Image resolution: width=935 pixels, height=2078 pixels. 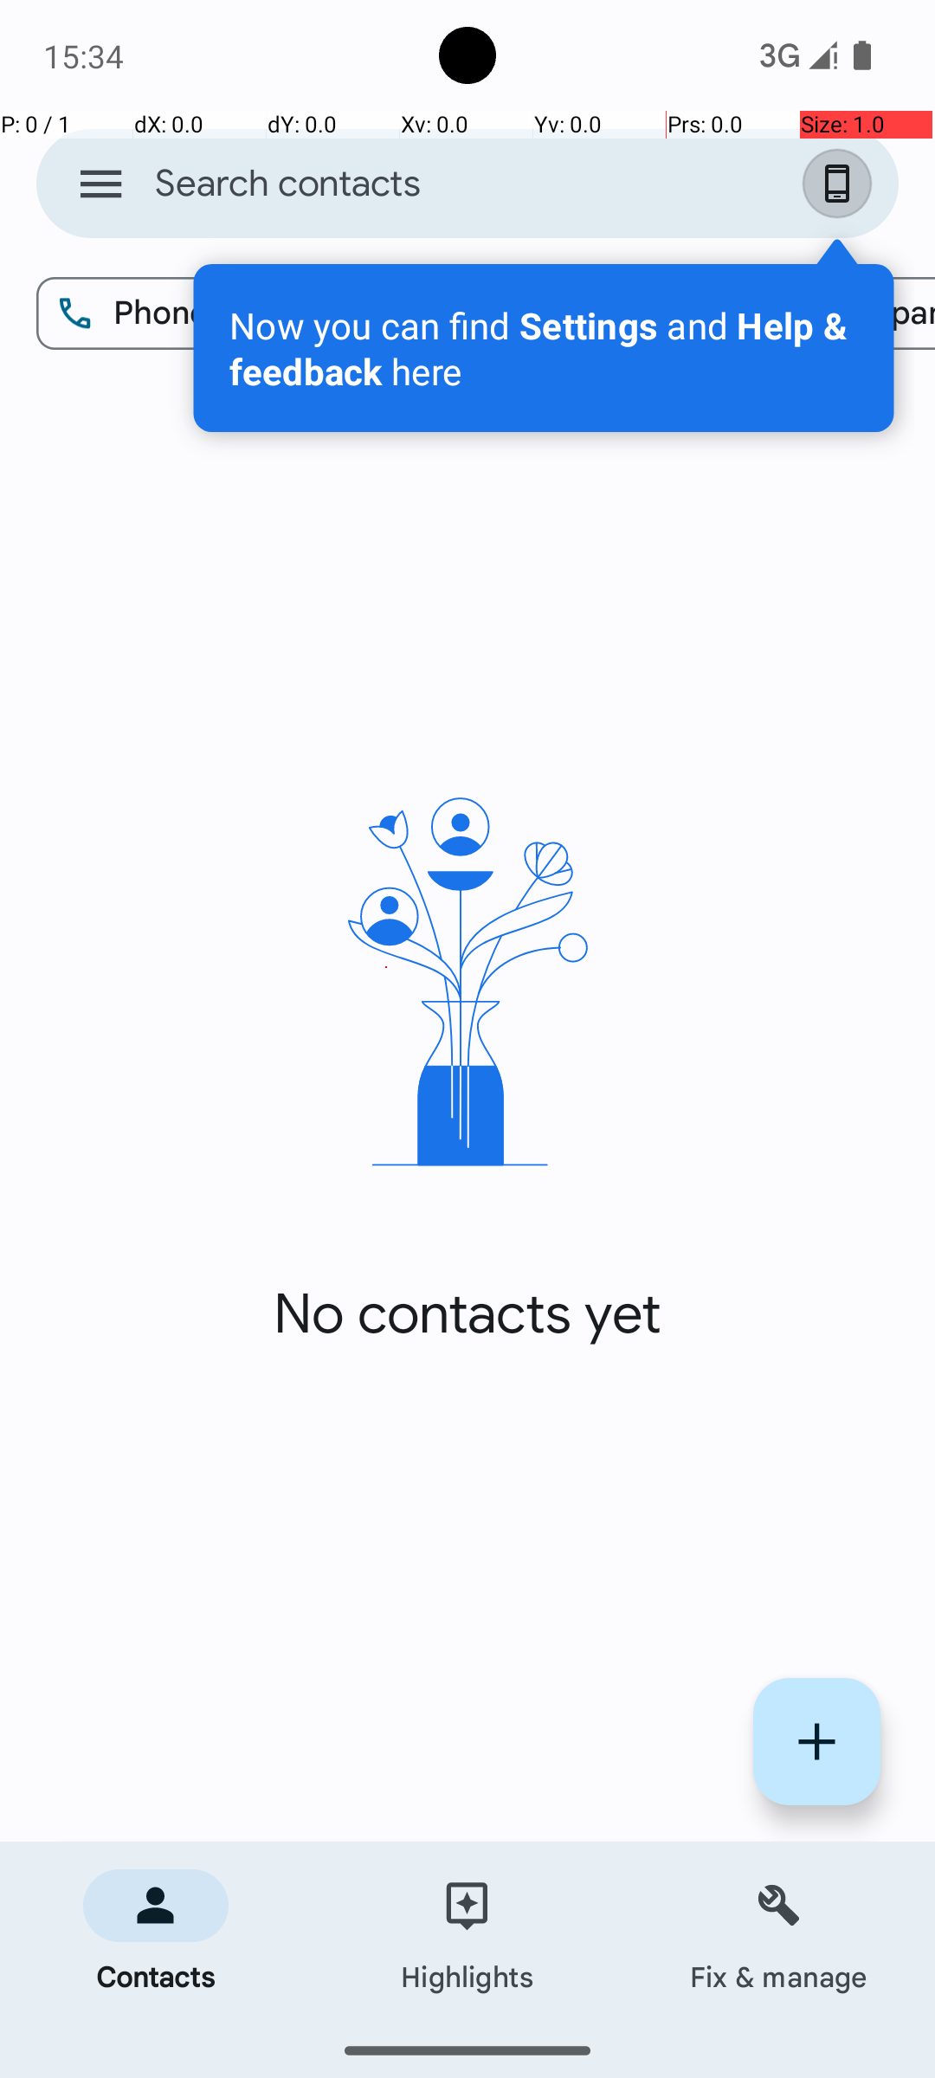 I want to click on Email contacts, so click(x=564, y=313).